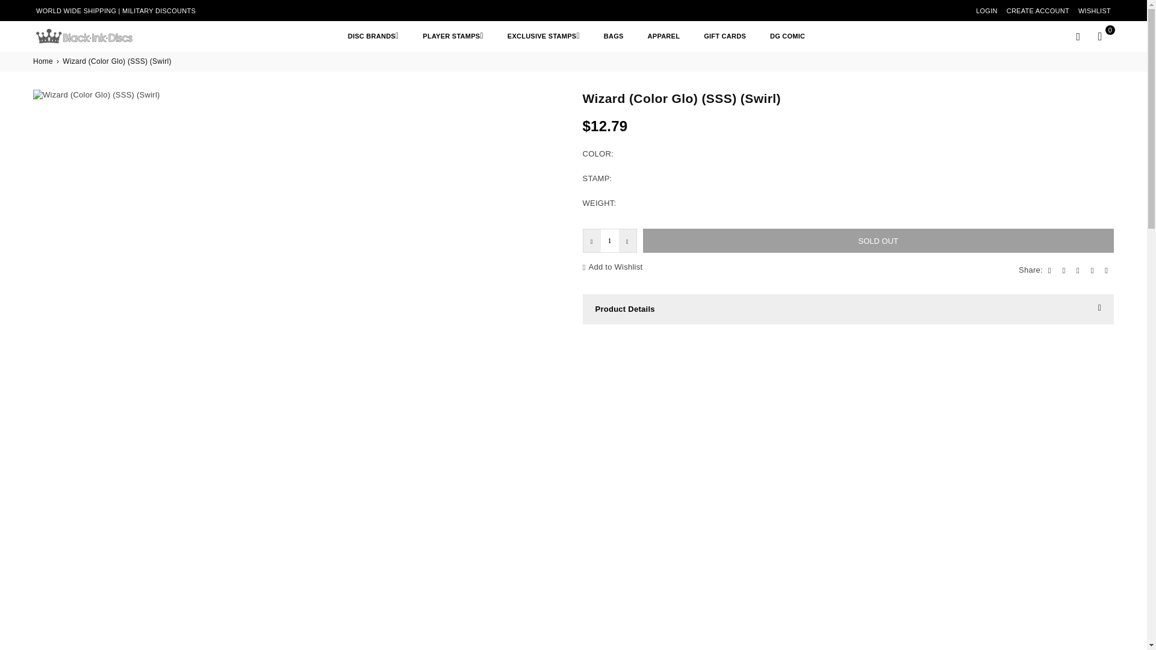 This screenshot has width=1156, height=650. Describe the element at coordinates (373, 36) in the screenshot. I see `DISC BRANDS` at that location.